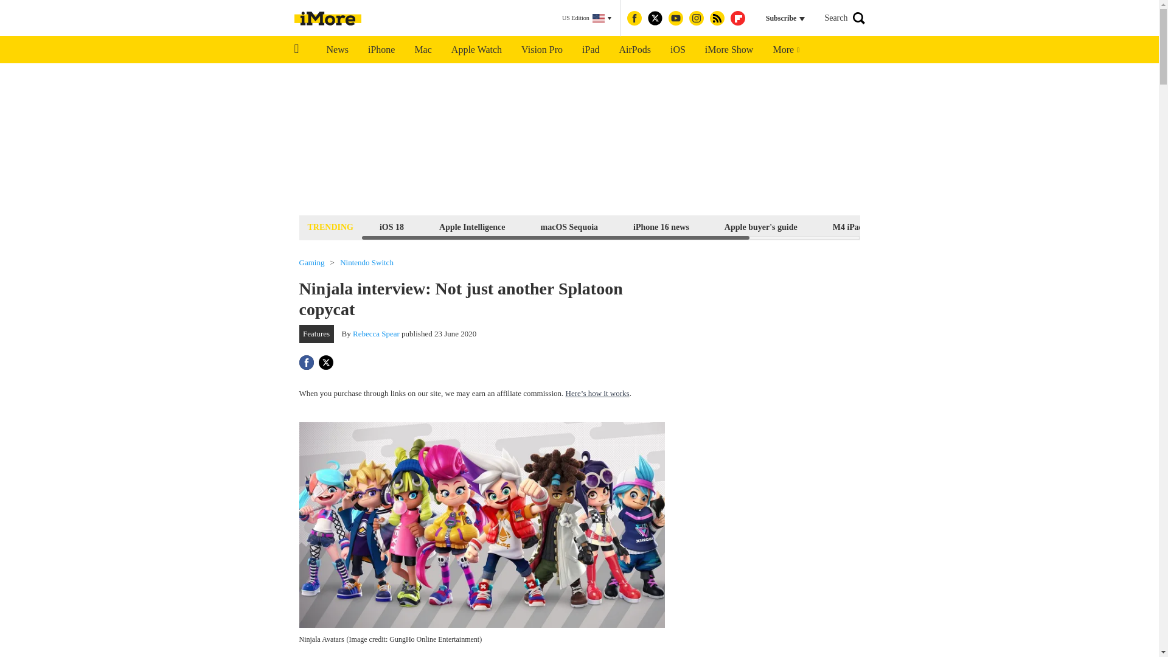 Image resolution: width=1168 pixels, height=657 pixels. Describe the element at coordinates (381, 50) in the screenshot. I see `iPhone` at that location.